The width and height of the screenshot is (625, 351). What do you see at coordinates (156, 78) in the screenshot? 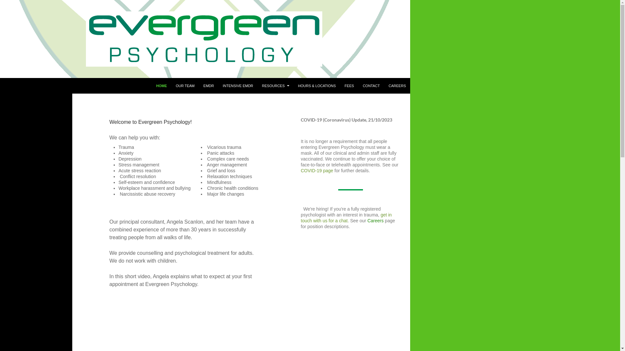
I see `SKIP TO CONTENT` at bounding box center [156, 78].